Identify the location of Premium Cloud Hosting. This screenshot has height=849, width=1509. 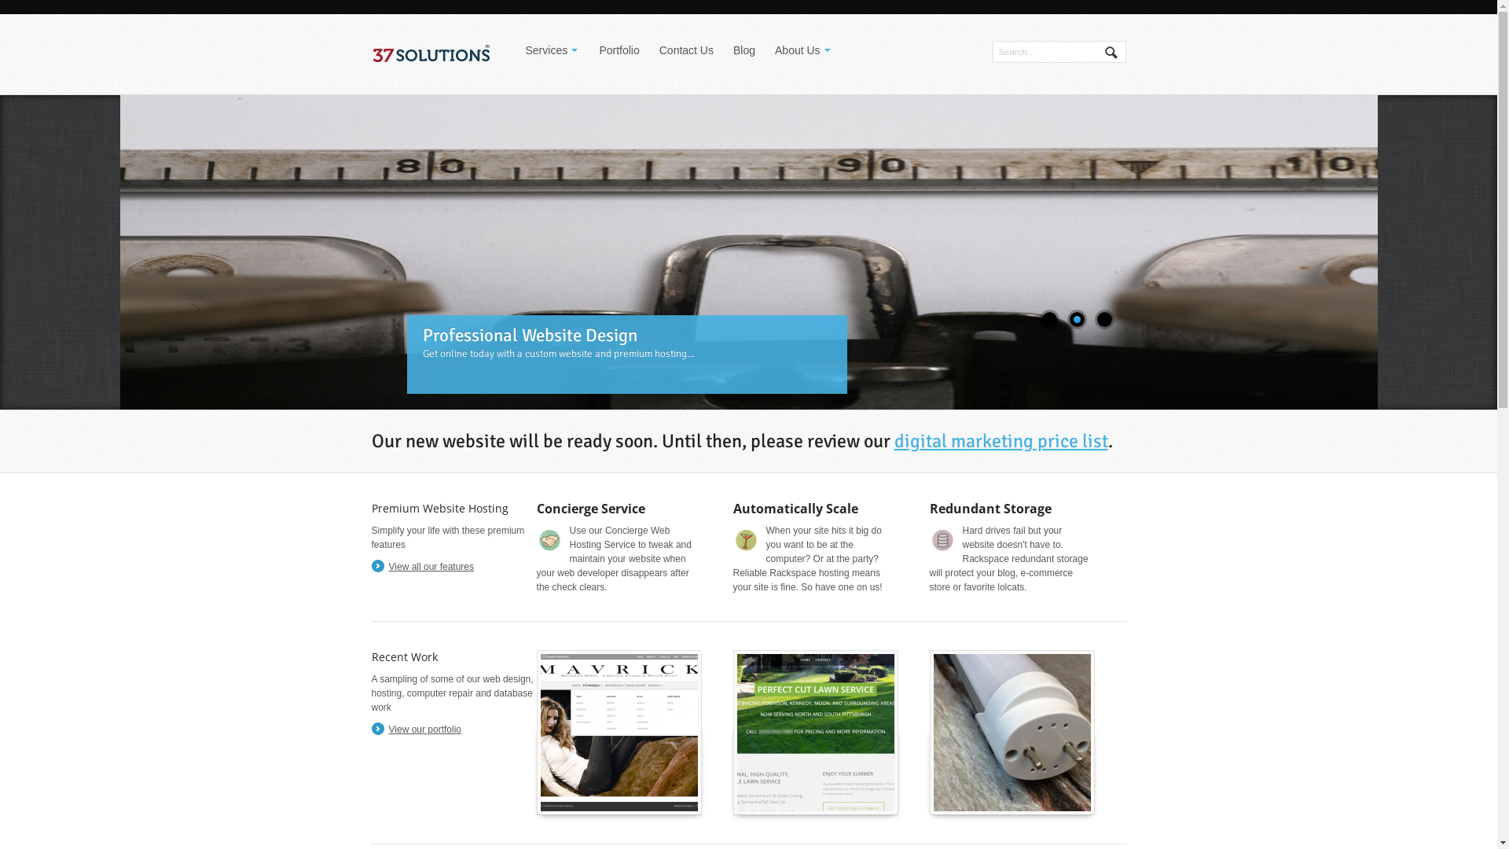
(512, 336).